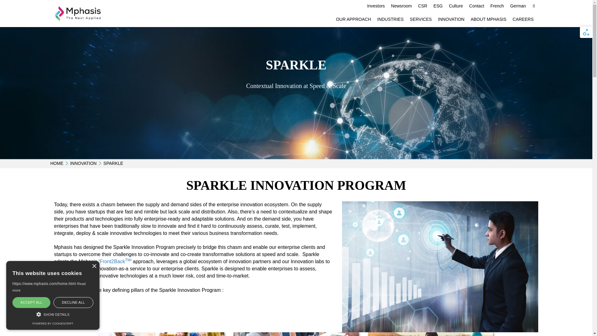 This screenshot has height=336, width=597. Describe the element at coordinates (390, 19) in the screenshot. I see `INDUSTRIES` at that location.